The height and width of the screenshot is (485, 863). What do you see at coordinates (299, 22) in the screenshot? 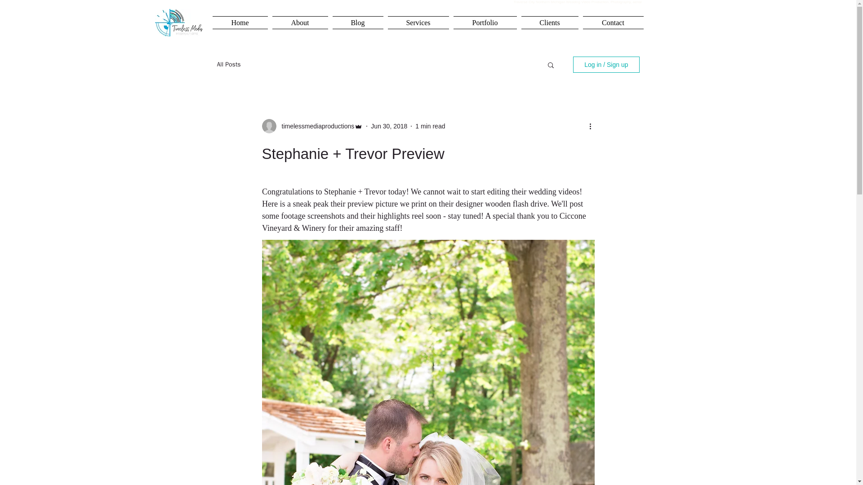
I see `About` at bounding box center [299, 22].